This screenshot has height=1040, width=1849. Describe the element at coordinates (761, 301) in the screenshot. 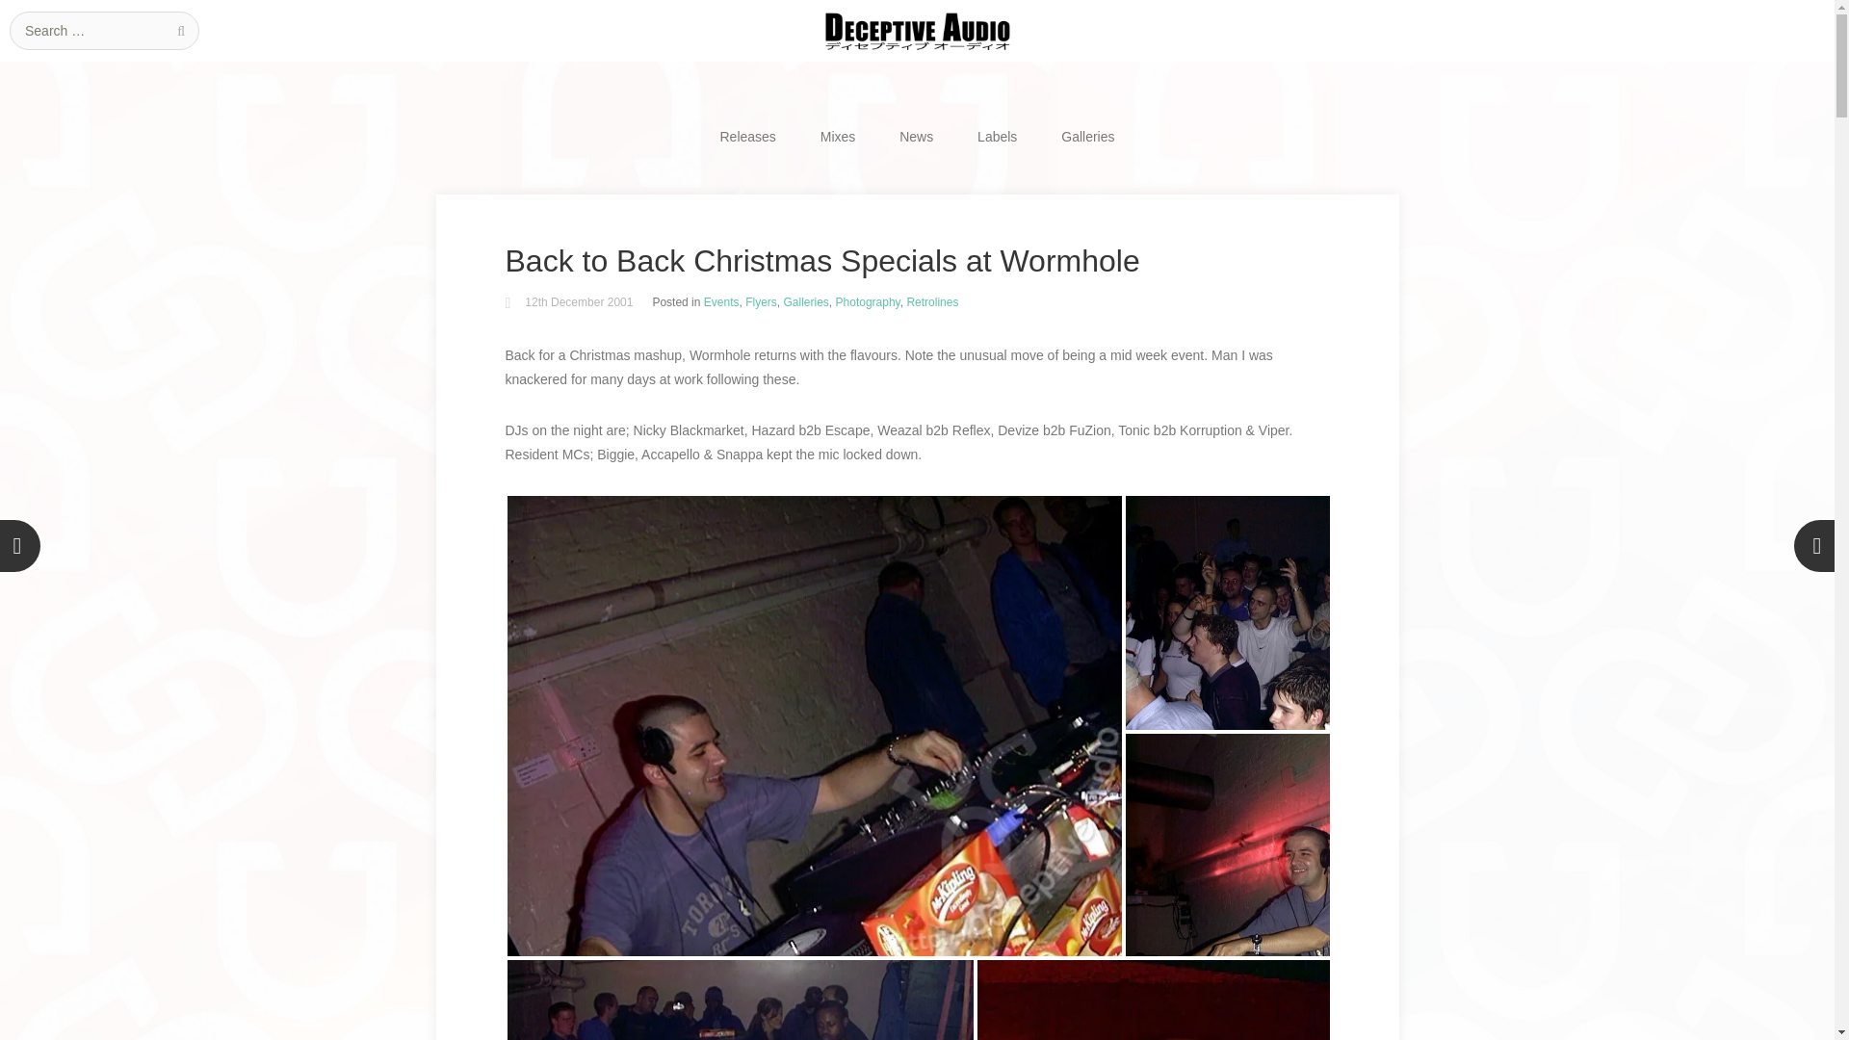

I see `Flyers` at that location.